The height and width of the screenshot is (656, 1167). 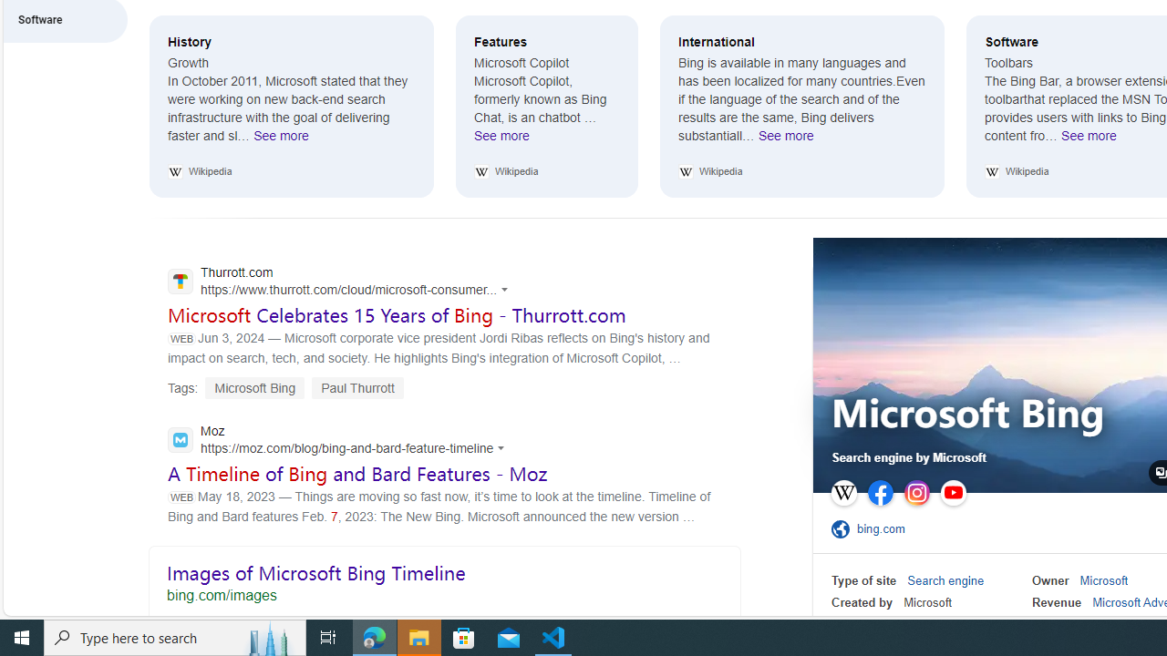 I want to click on Search engine, so click(x=945, y=581).